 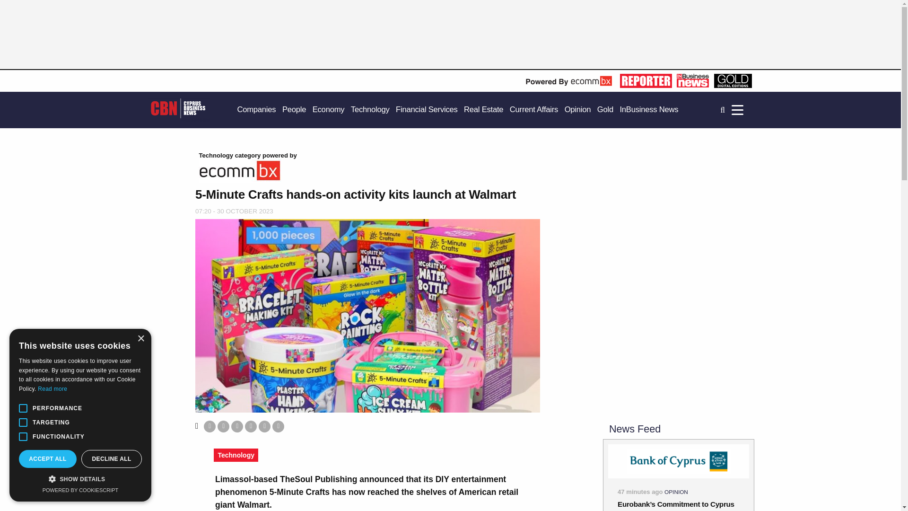 I want to click on Opinion, so click(x=578, y=110).